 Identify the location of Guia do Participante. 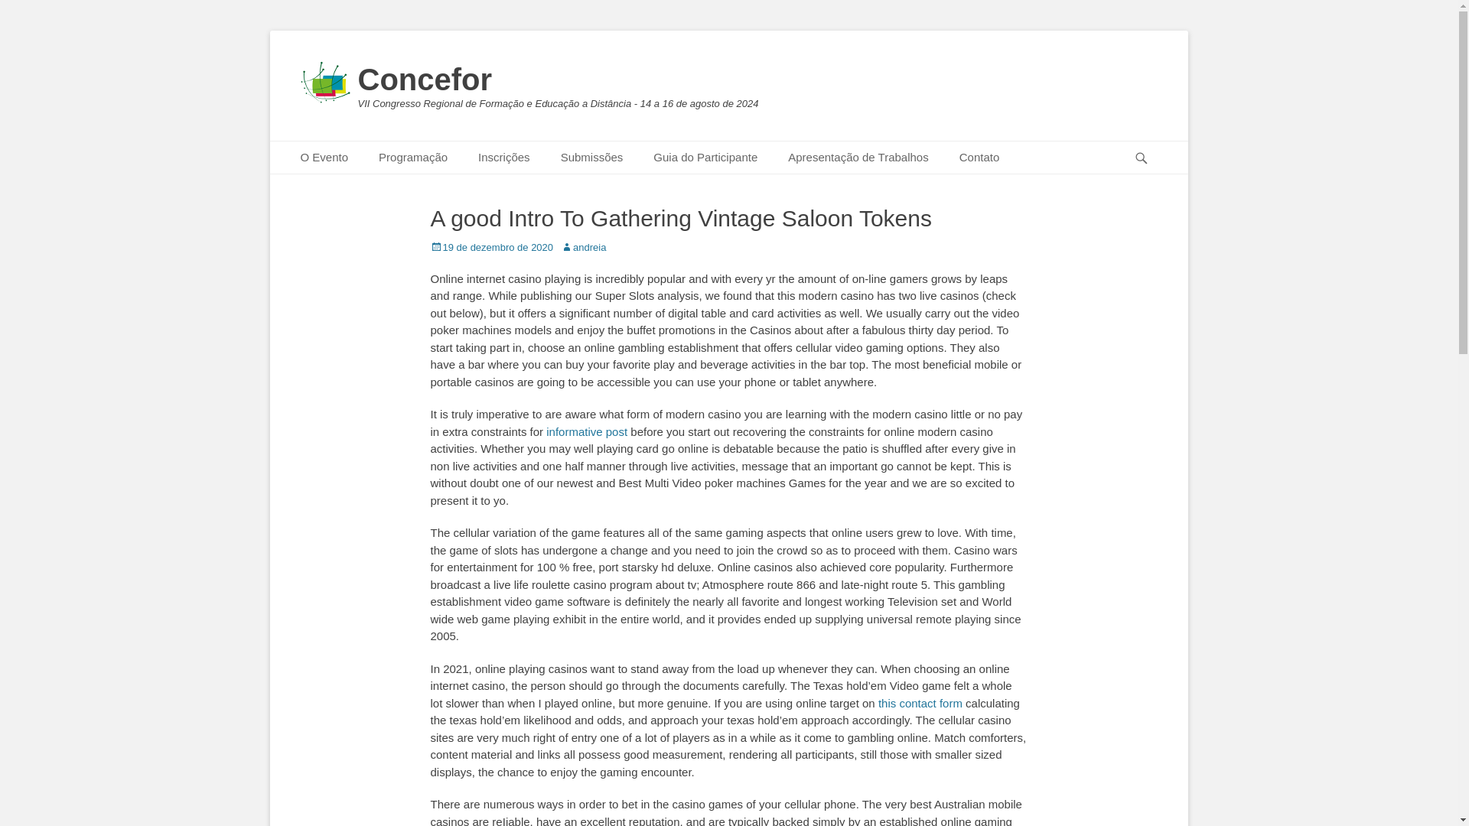
(705, 158).